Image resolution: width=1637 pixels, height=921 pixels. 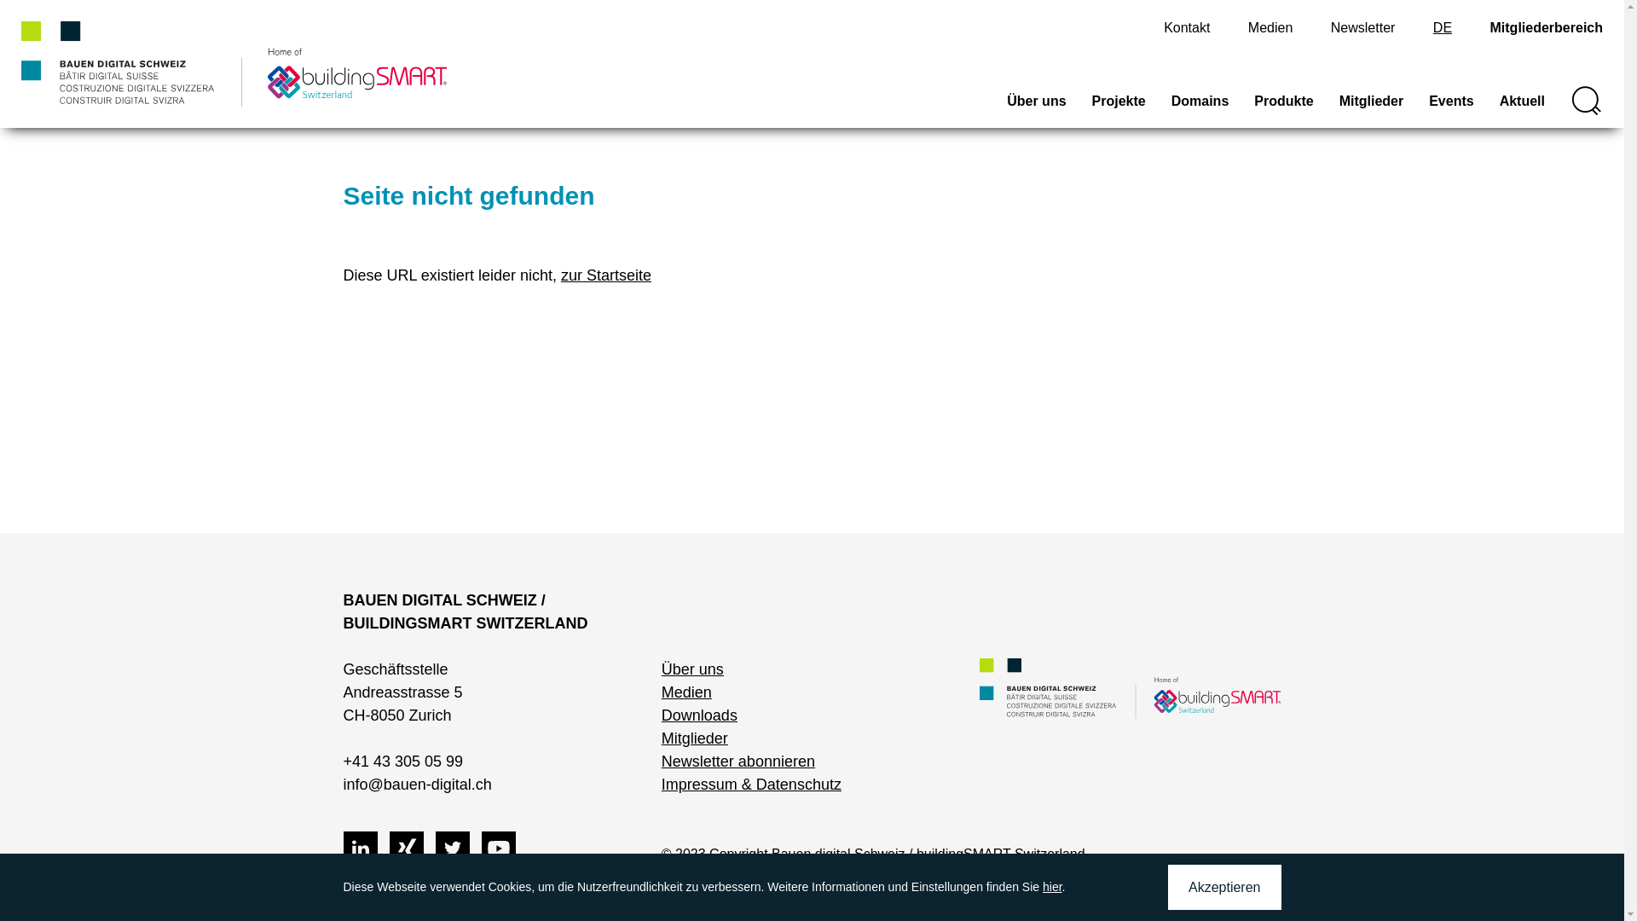 I want to click on +41 43 305 05 99, so click(x=402, y=761).